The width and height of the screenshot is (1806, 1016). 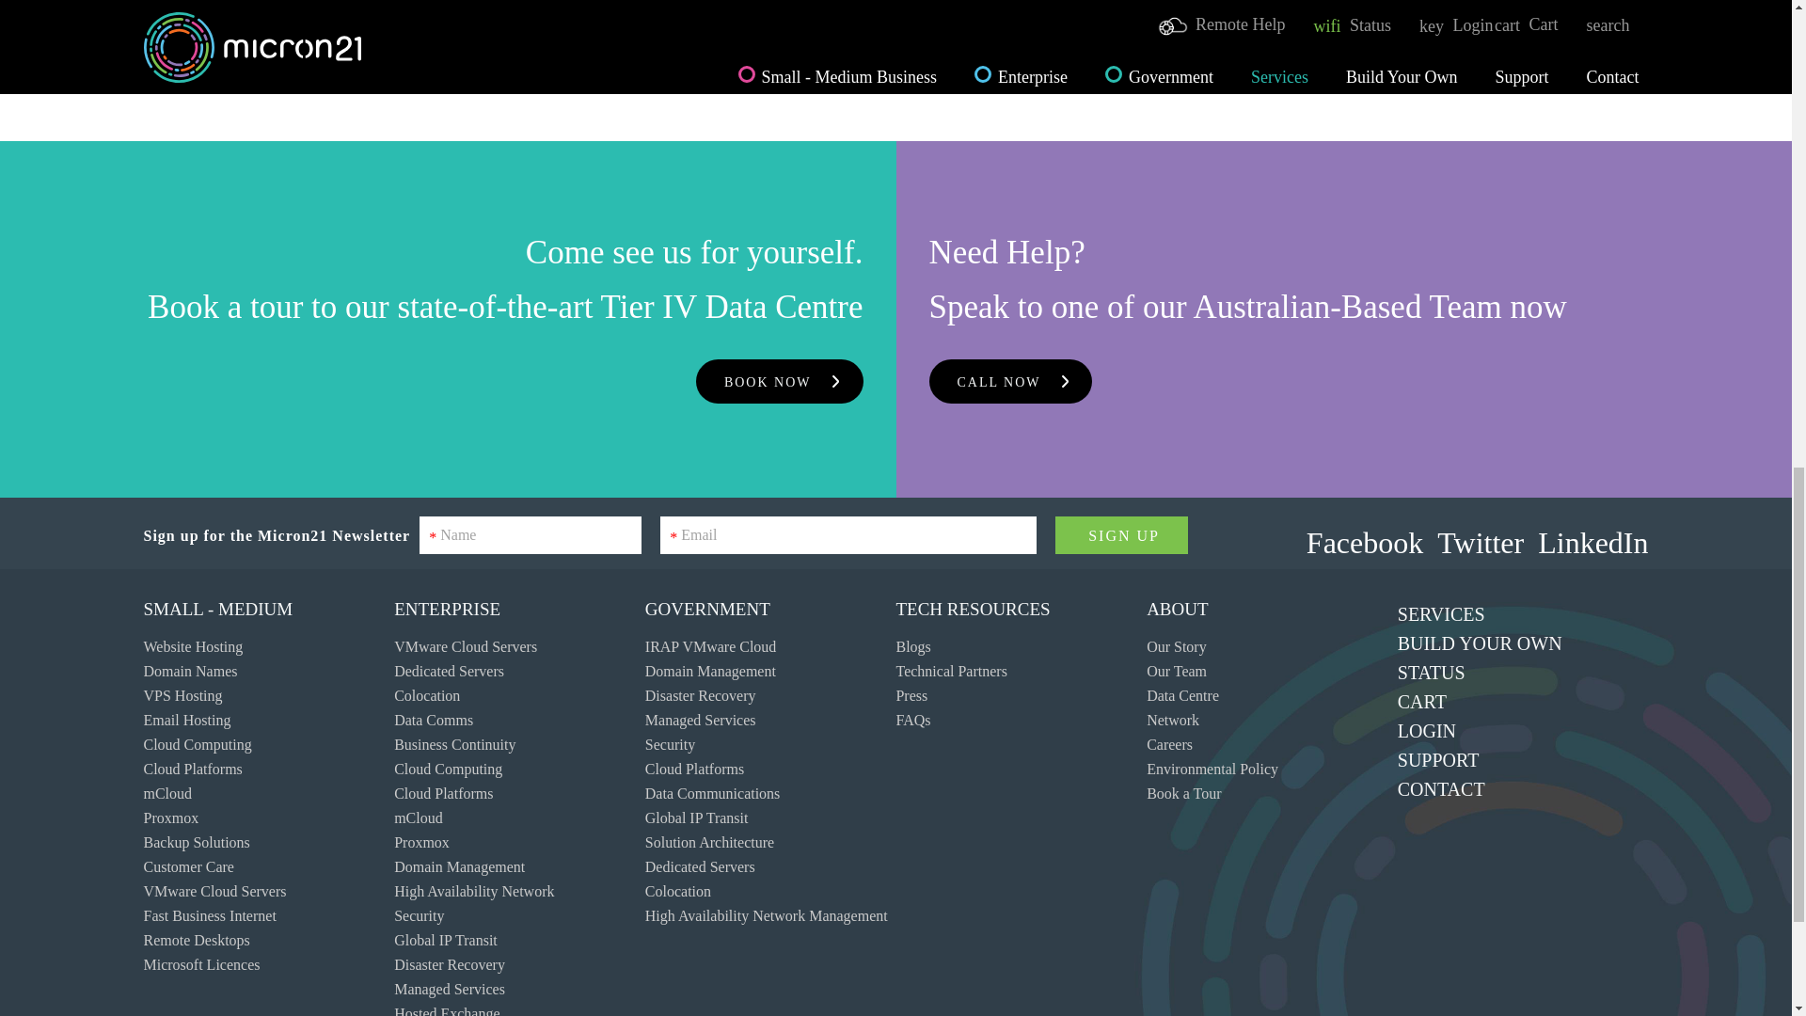 I want to click on Sign up, so click(x=1121, y=534).